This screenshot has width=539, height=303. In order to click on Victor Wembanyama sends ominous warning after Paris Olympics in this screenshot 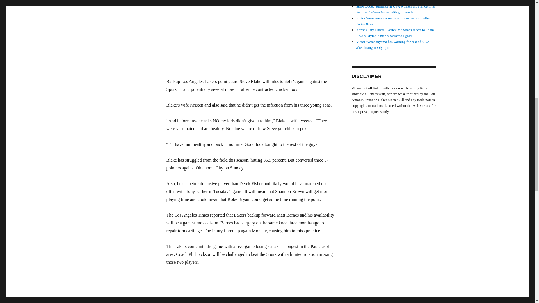, I will do `click(393, 21)`.